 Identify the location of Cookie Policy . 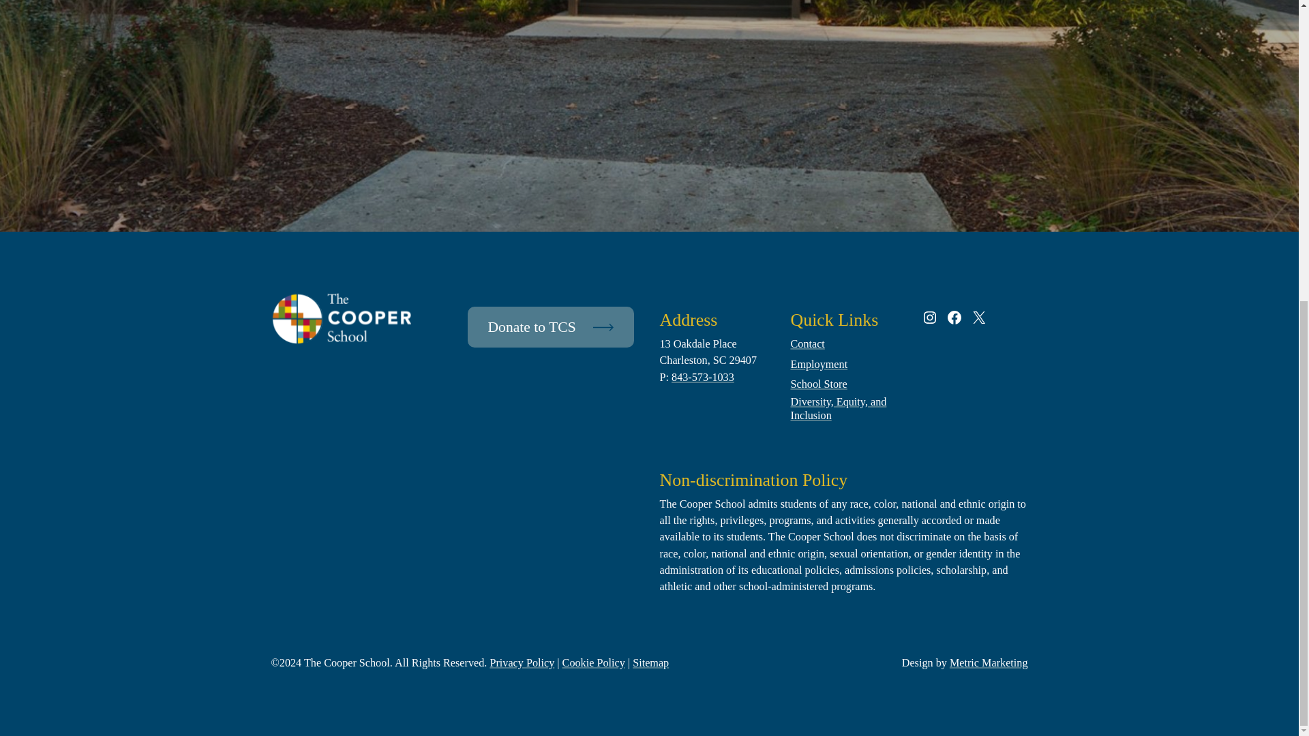
(594, 663).